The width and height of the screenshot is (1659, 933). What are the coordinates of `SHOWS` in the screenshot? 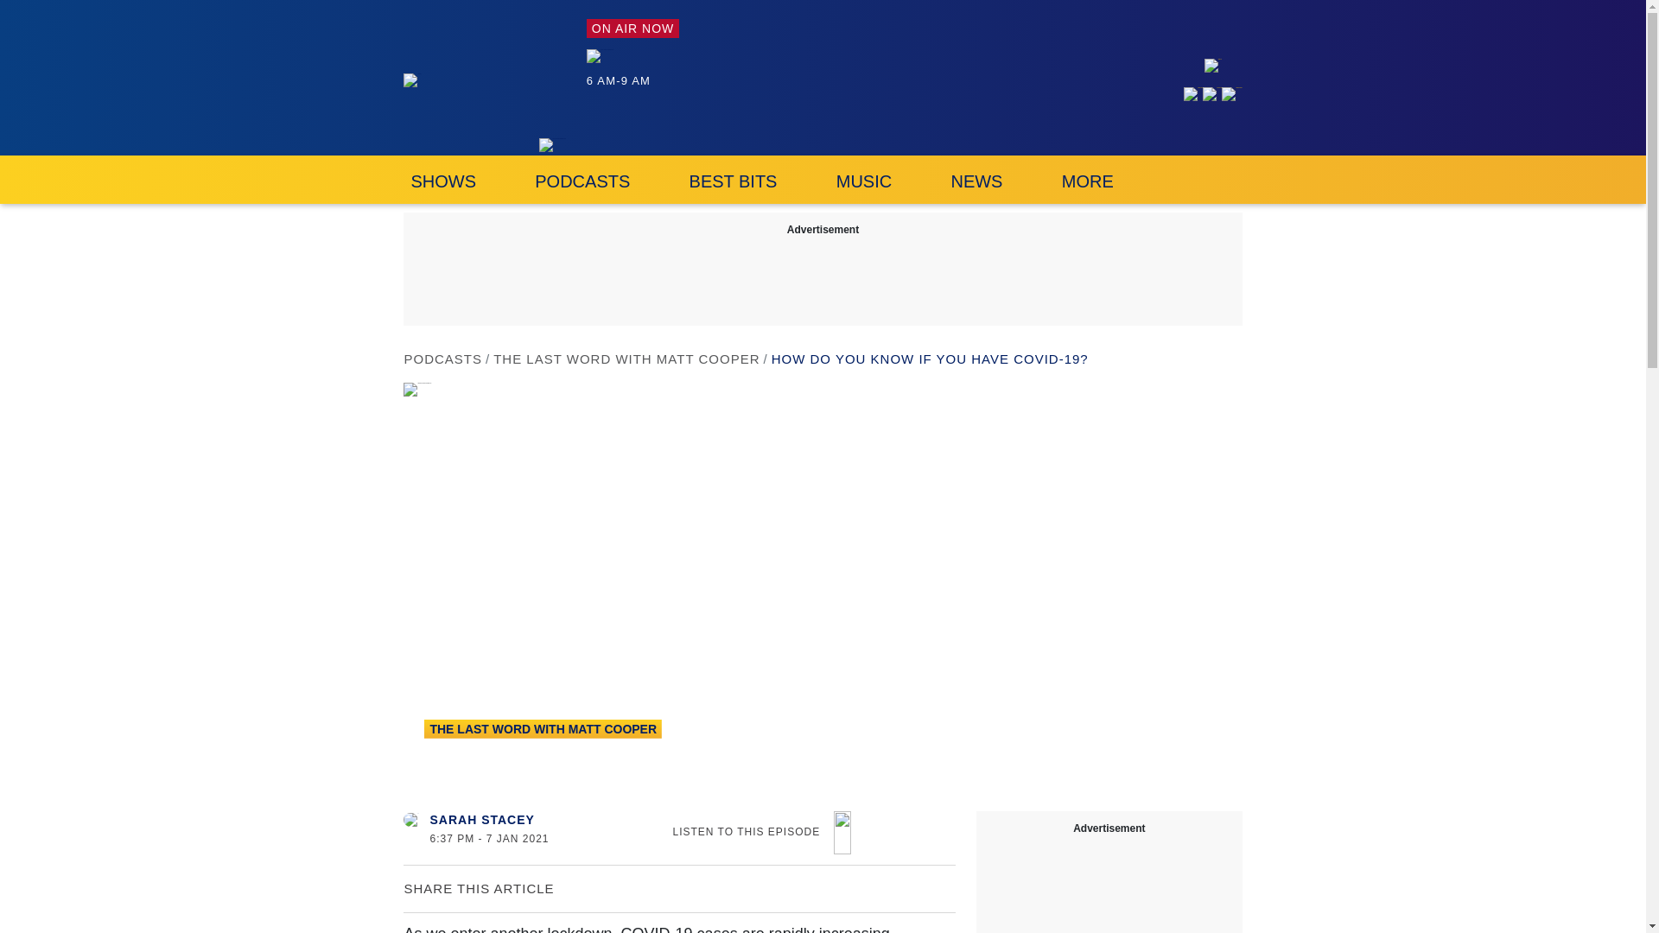 It's located at (442, 180).